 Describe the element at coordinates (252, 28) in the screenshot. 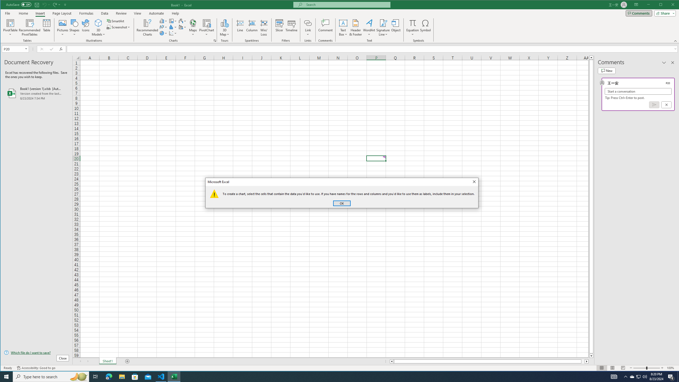

I see `Column` at that location.